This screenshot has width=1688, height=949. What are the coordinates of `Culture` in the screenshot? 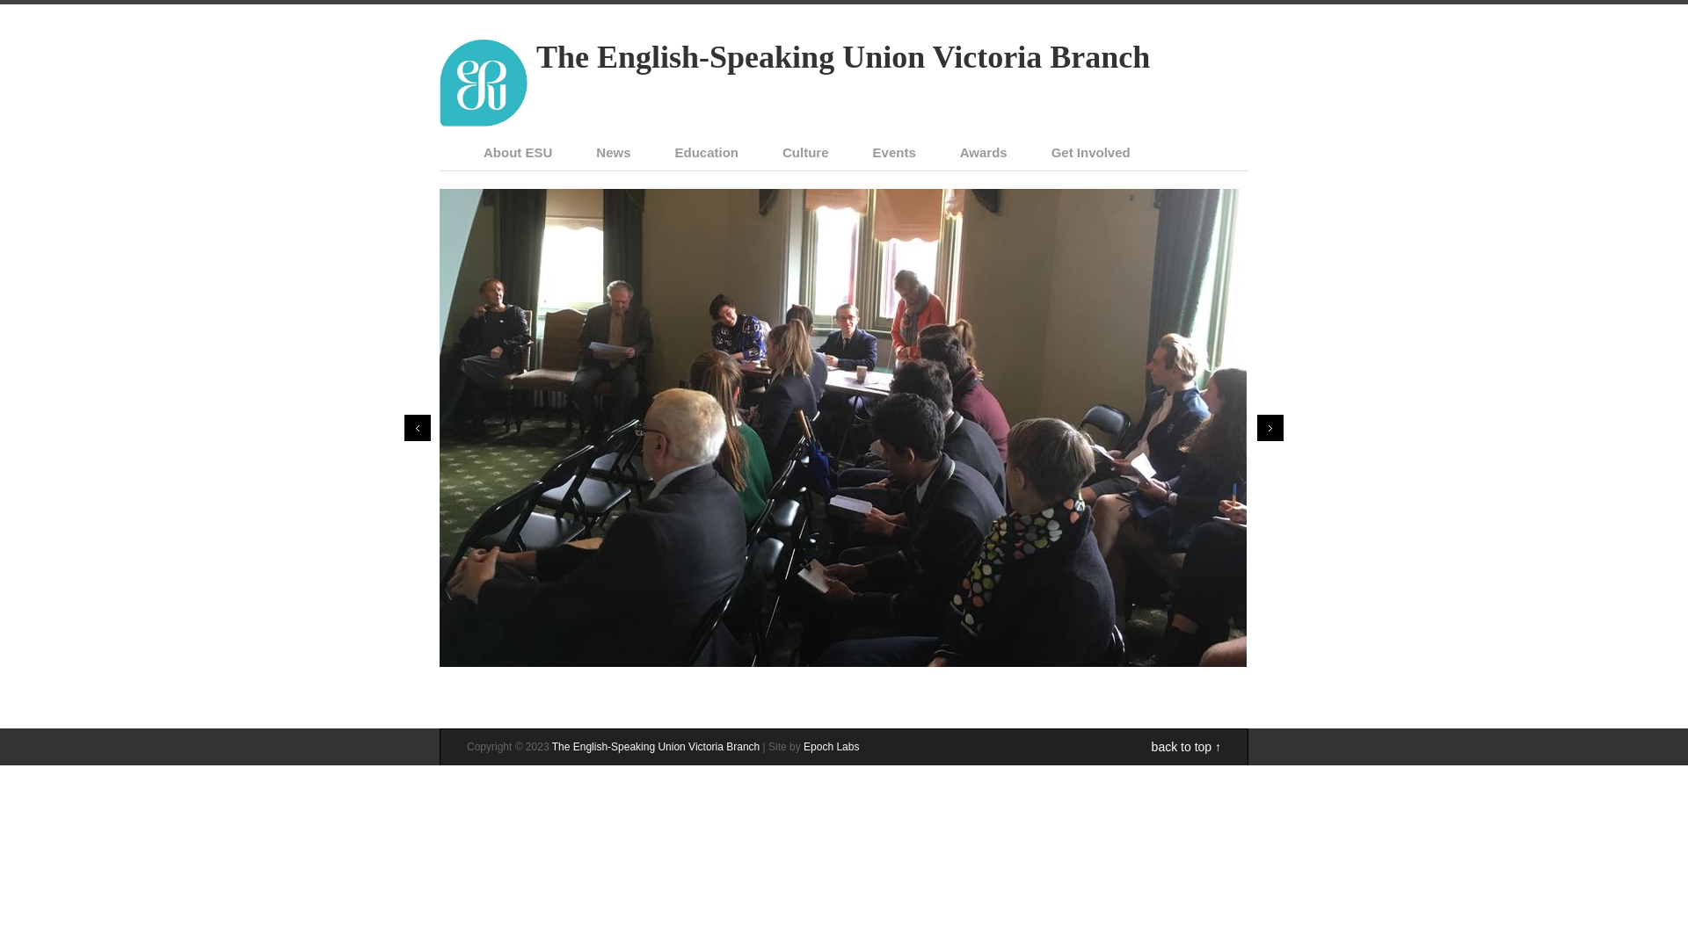 It's located at (805, 153).